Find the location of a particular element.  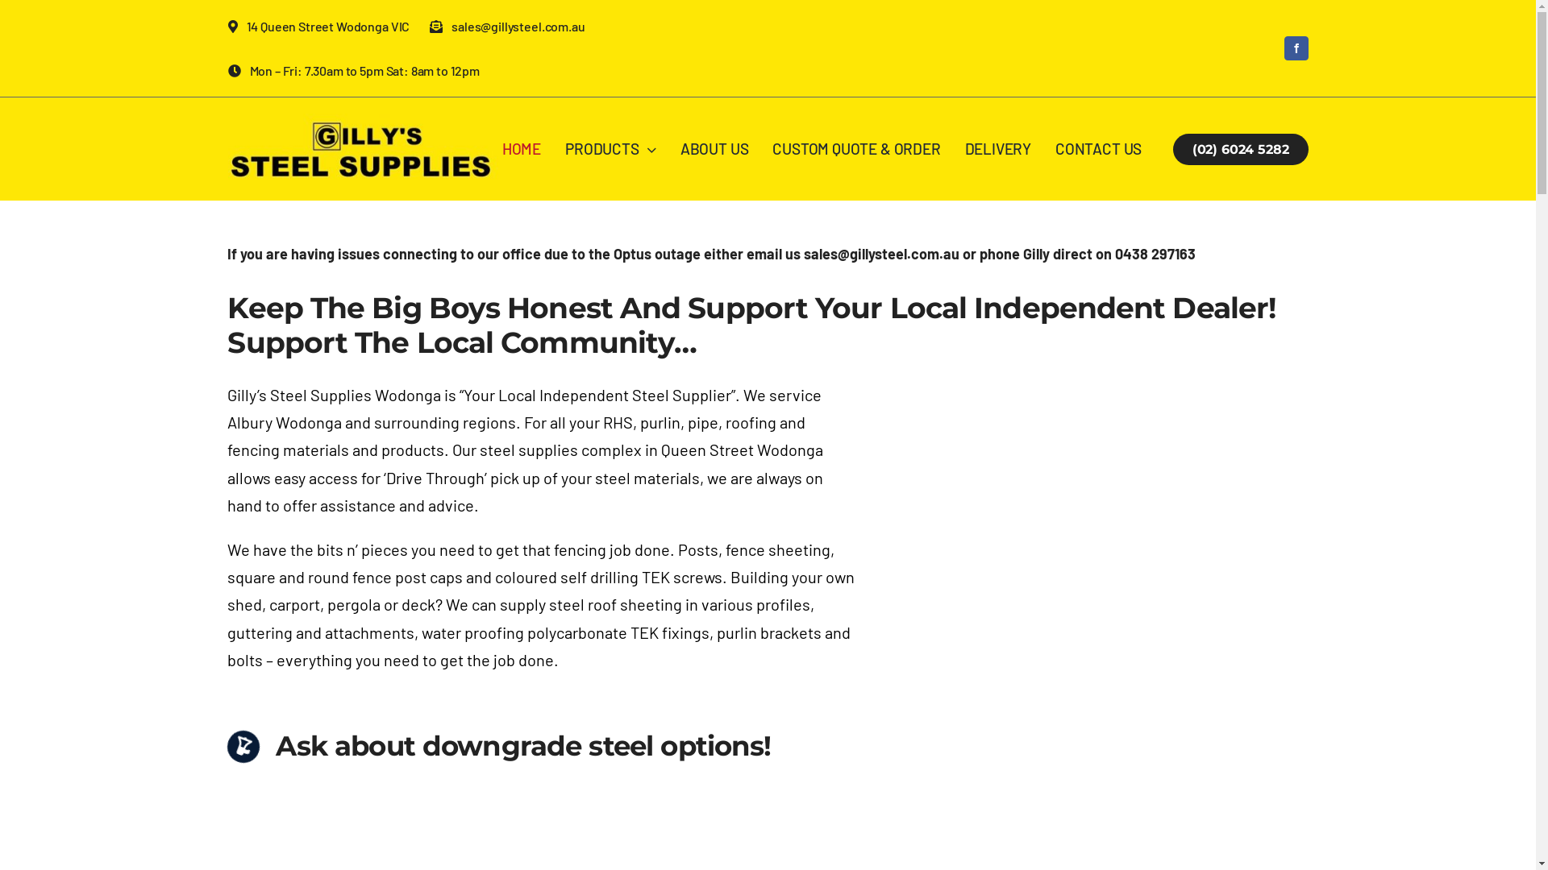

14 Queen Street Wodonga VIC is located at coordinates (329, 26).